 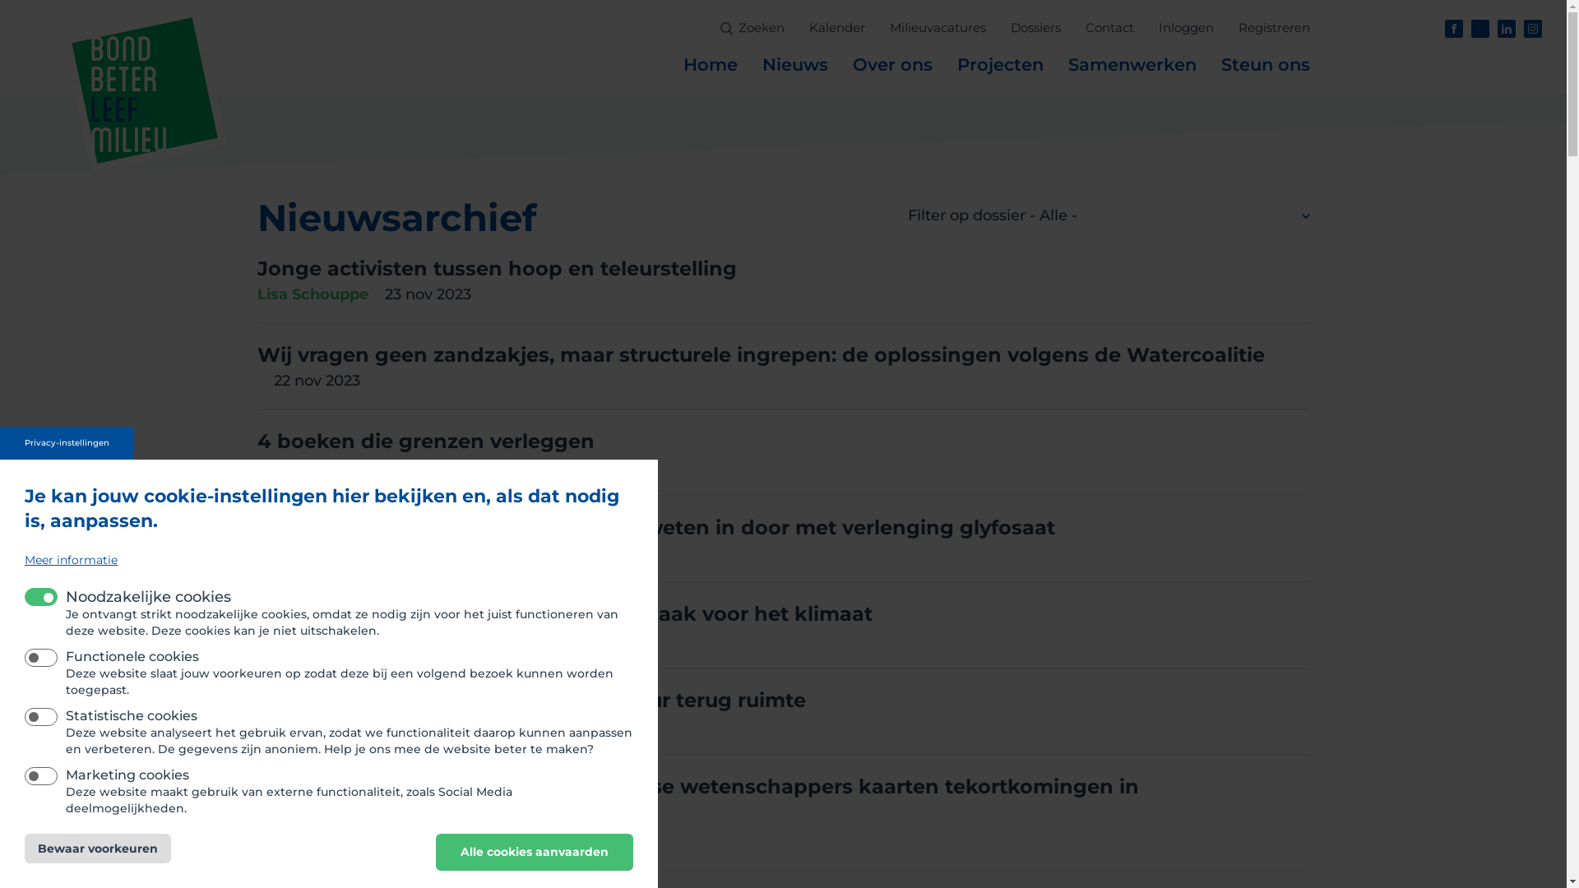 What do you see at coordinates (1454, 29) in the screenshot?
I see `facebook` at bounding box center [1454, 29].